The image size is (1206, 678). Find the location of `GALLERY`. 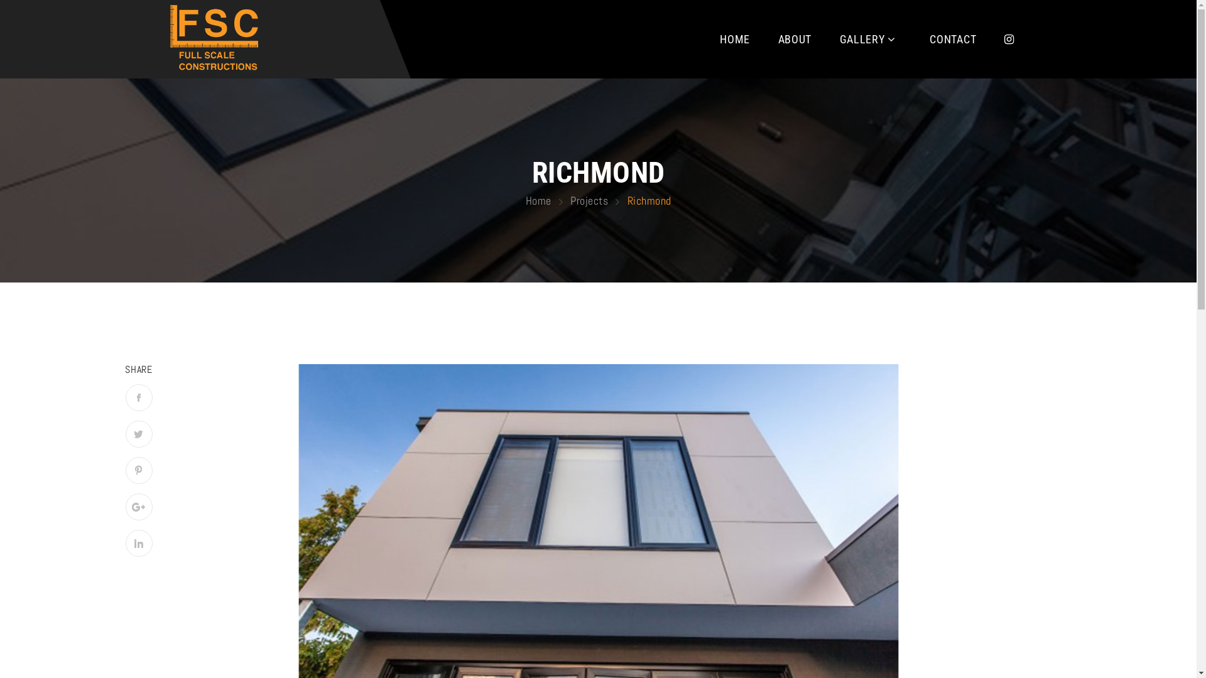

GALLERY is located at coordinates (868, 39).